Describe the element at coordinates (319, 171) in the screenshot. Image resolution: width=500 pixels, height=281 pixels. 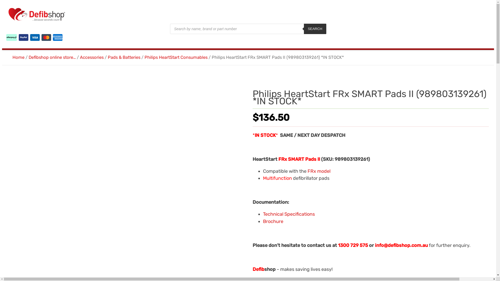
I see `FRx model` at that location.